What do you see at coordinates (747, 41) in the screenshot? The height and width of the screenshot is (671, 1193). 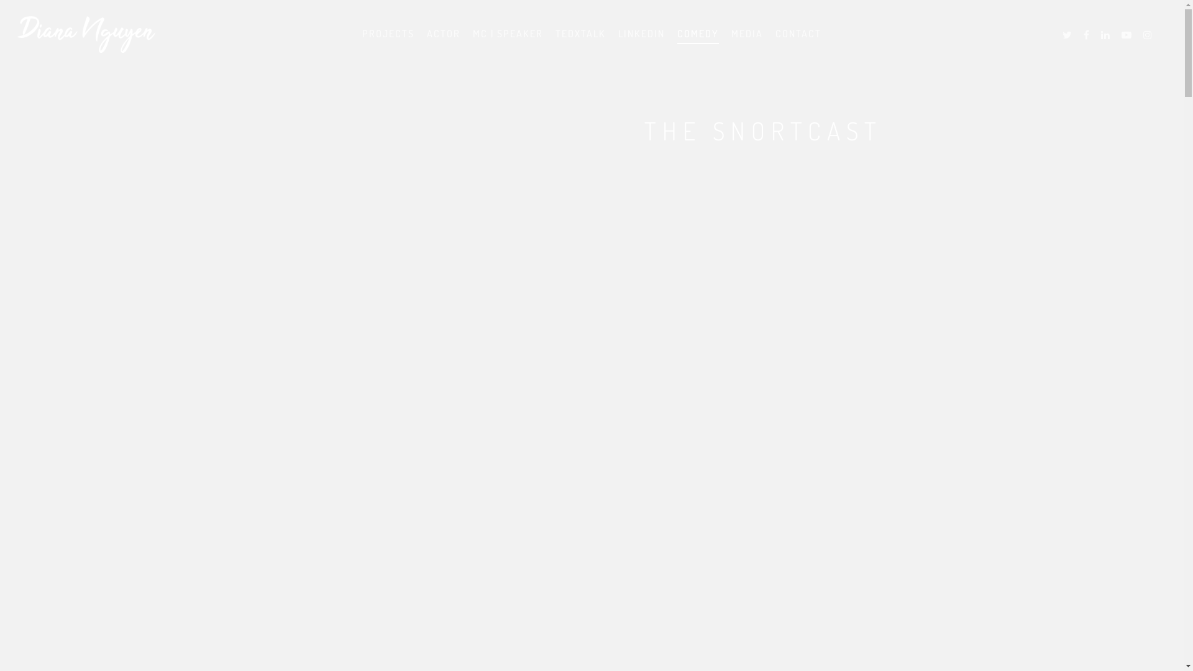 I see `MEDIA` at bounding box center [747, 41].